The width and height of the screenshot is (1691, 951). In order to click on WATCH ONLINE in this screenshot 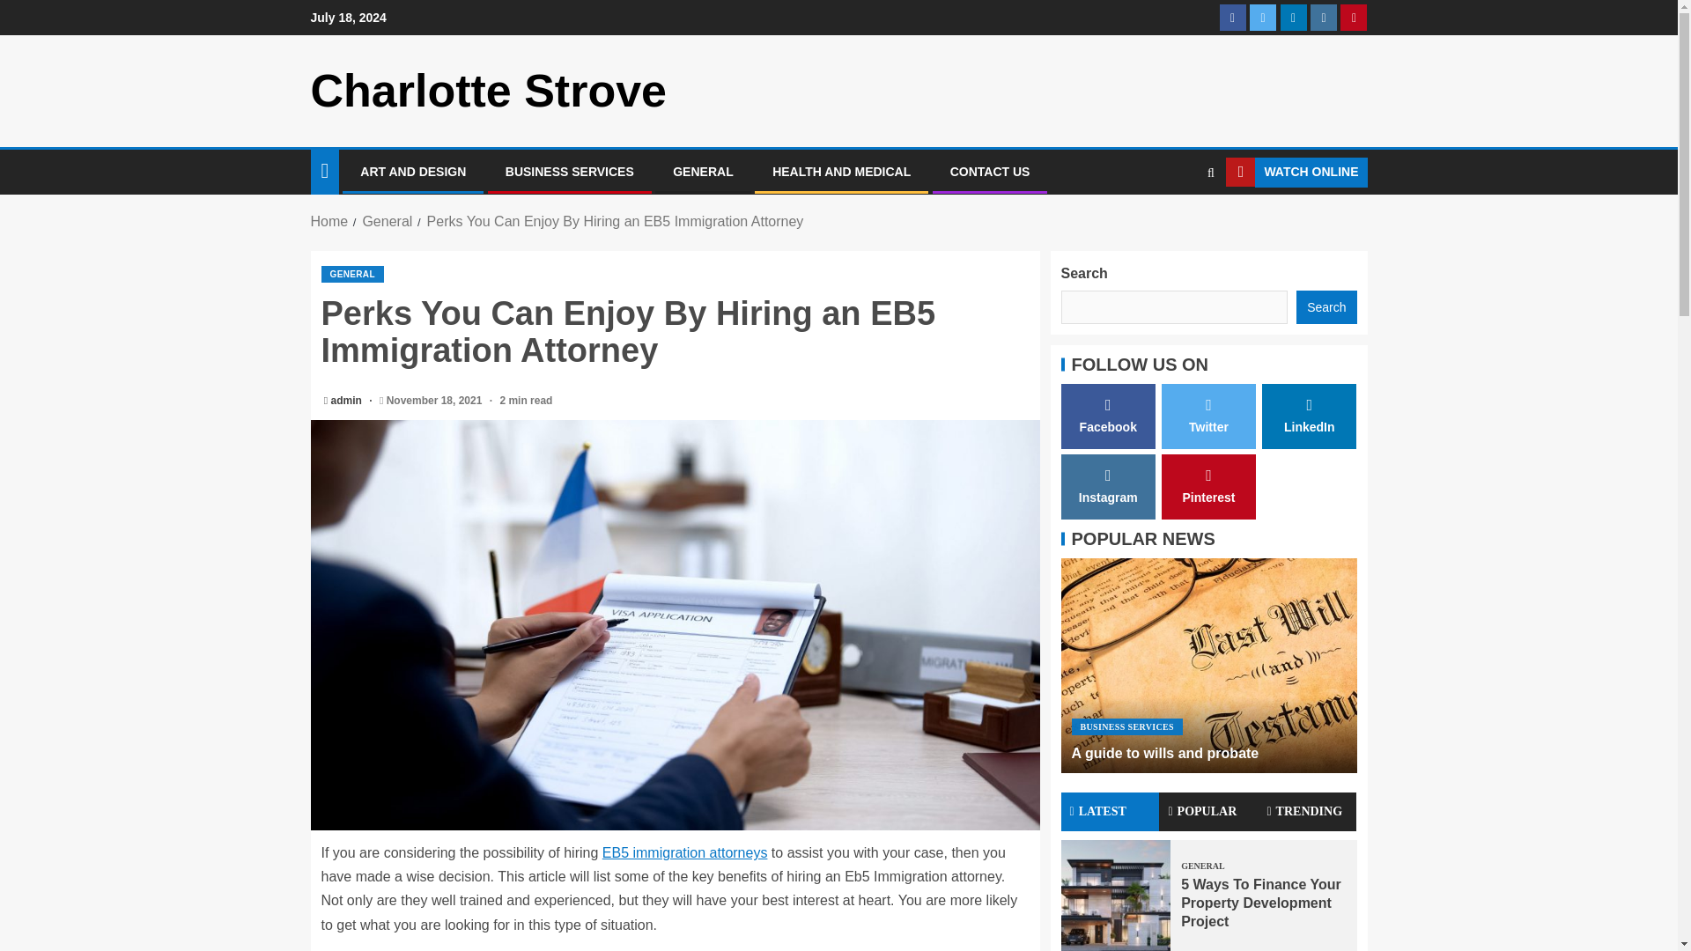, I will do `click(1296, 173)`.